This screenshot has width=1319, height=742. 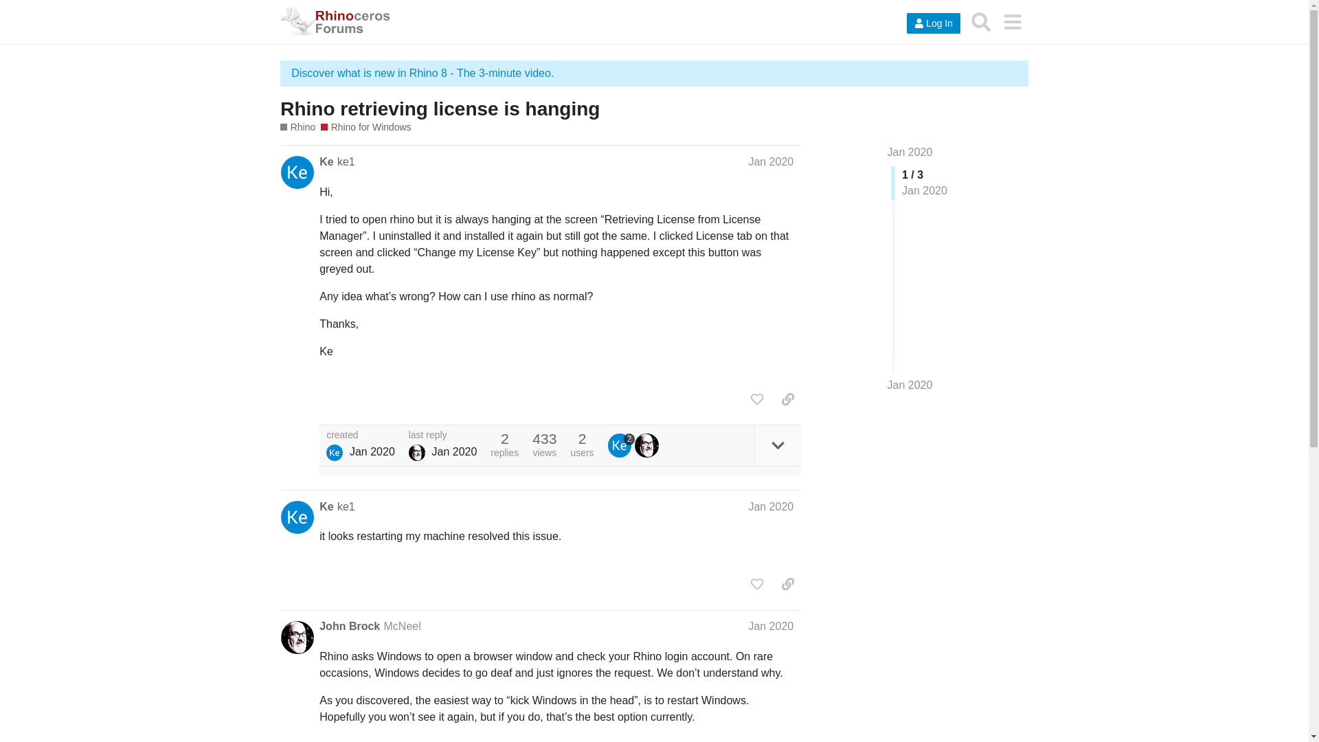 What do you see at coordinates (787, 398) in the screenshot?
I see `copy a link to this post to clipboard` at bounding box center [787, 398].